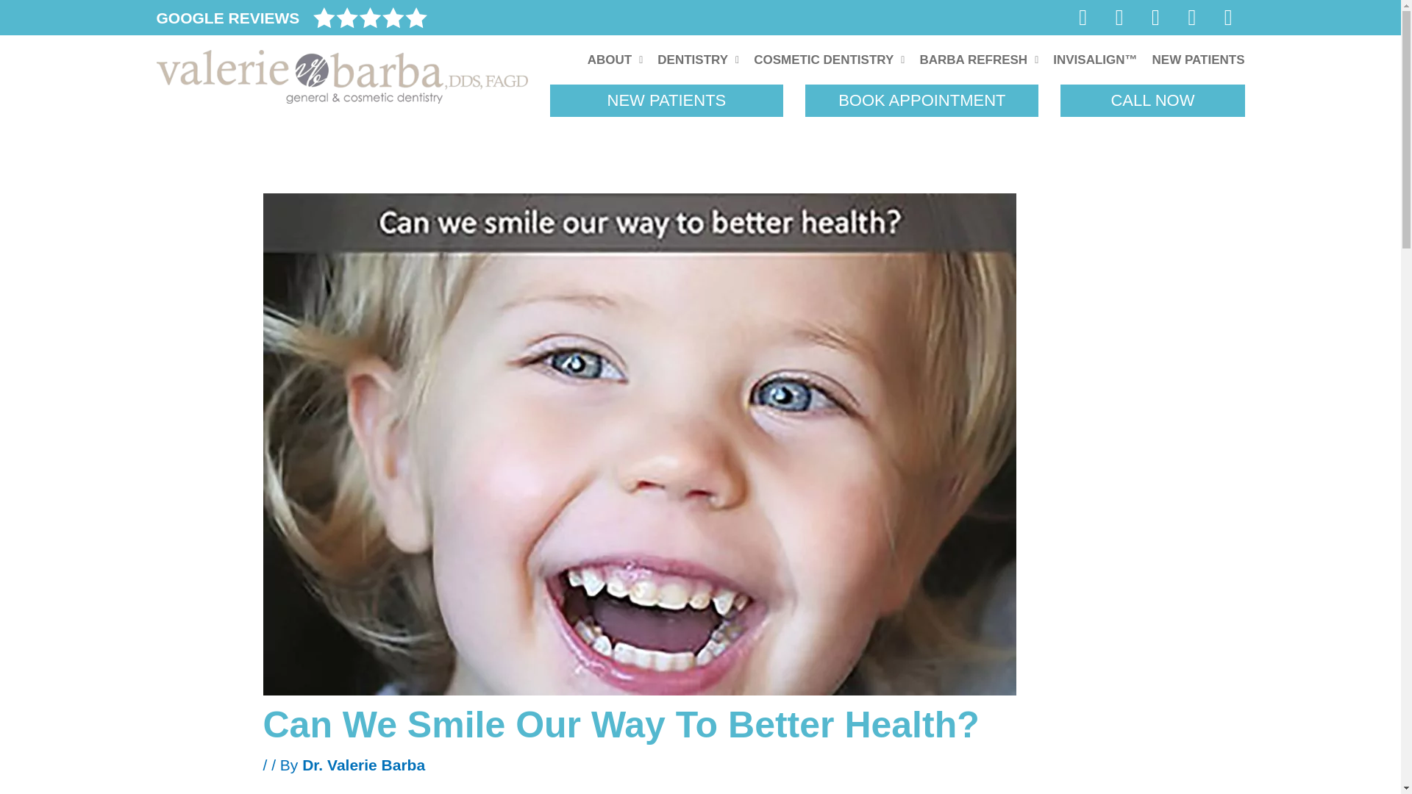  Describe the element at coordinates (1083, 18) in the screenshot. I see `Facebook-square` at that location.